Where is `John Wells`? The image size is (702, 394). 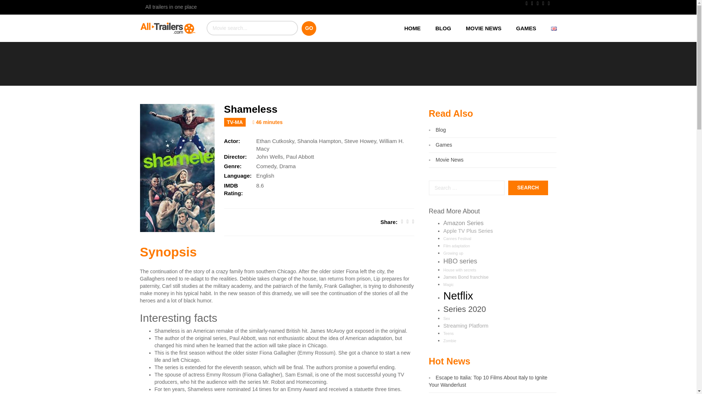 John Wells is located at coordinates (269, 157).